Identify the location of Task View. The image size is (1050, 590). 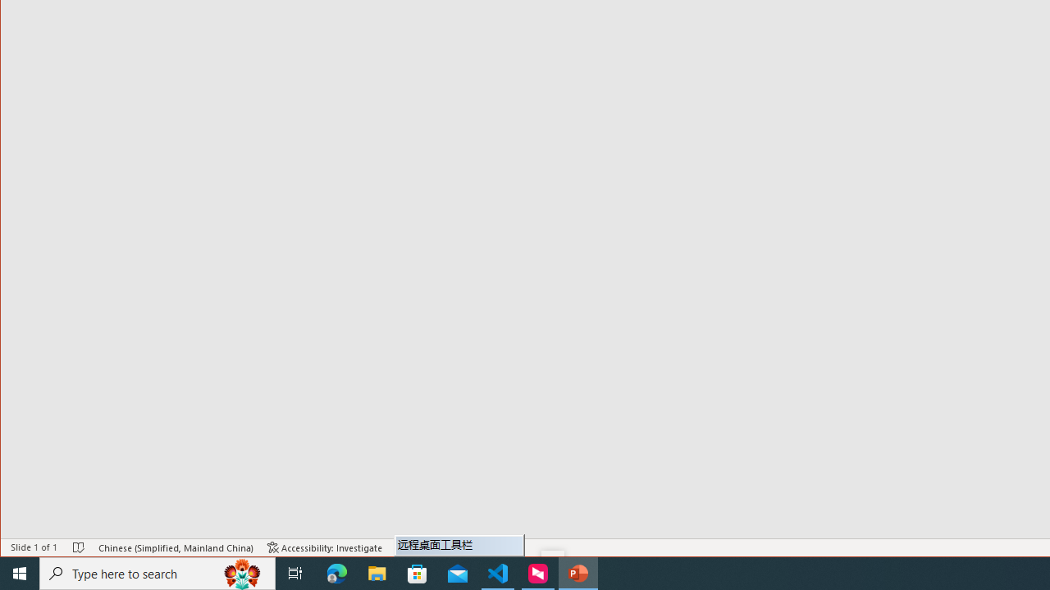
(295, 574).